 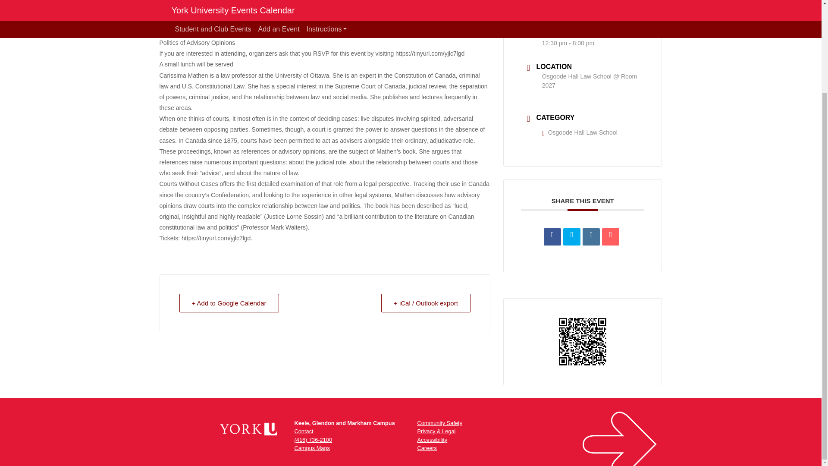 I want to click on Tweet, so click(x=571, y=237).